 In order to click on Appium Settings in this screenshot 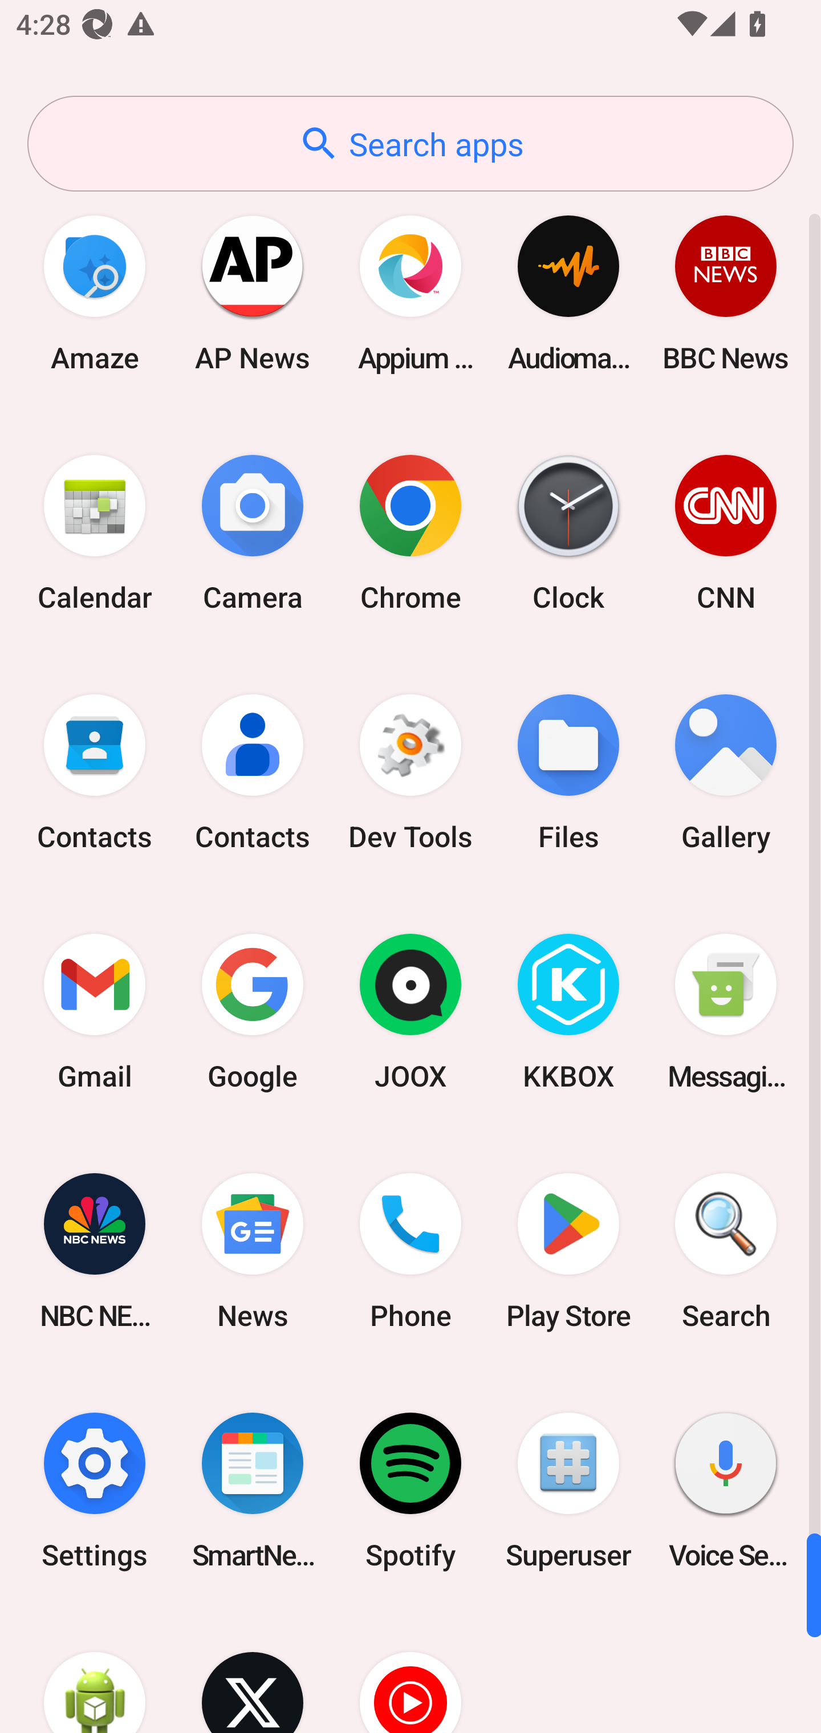, I will do `click(410, 293)`.